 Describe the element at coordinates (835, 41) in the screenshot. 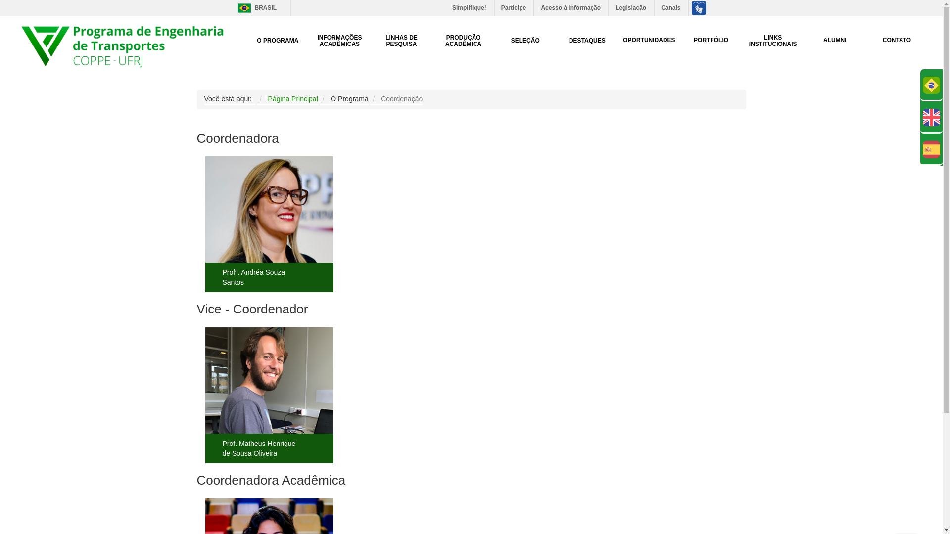

I see `ALUMNI` at that location.